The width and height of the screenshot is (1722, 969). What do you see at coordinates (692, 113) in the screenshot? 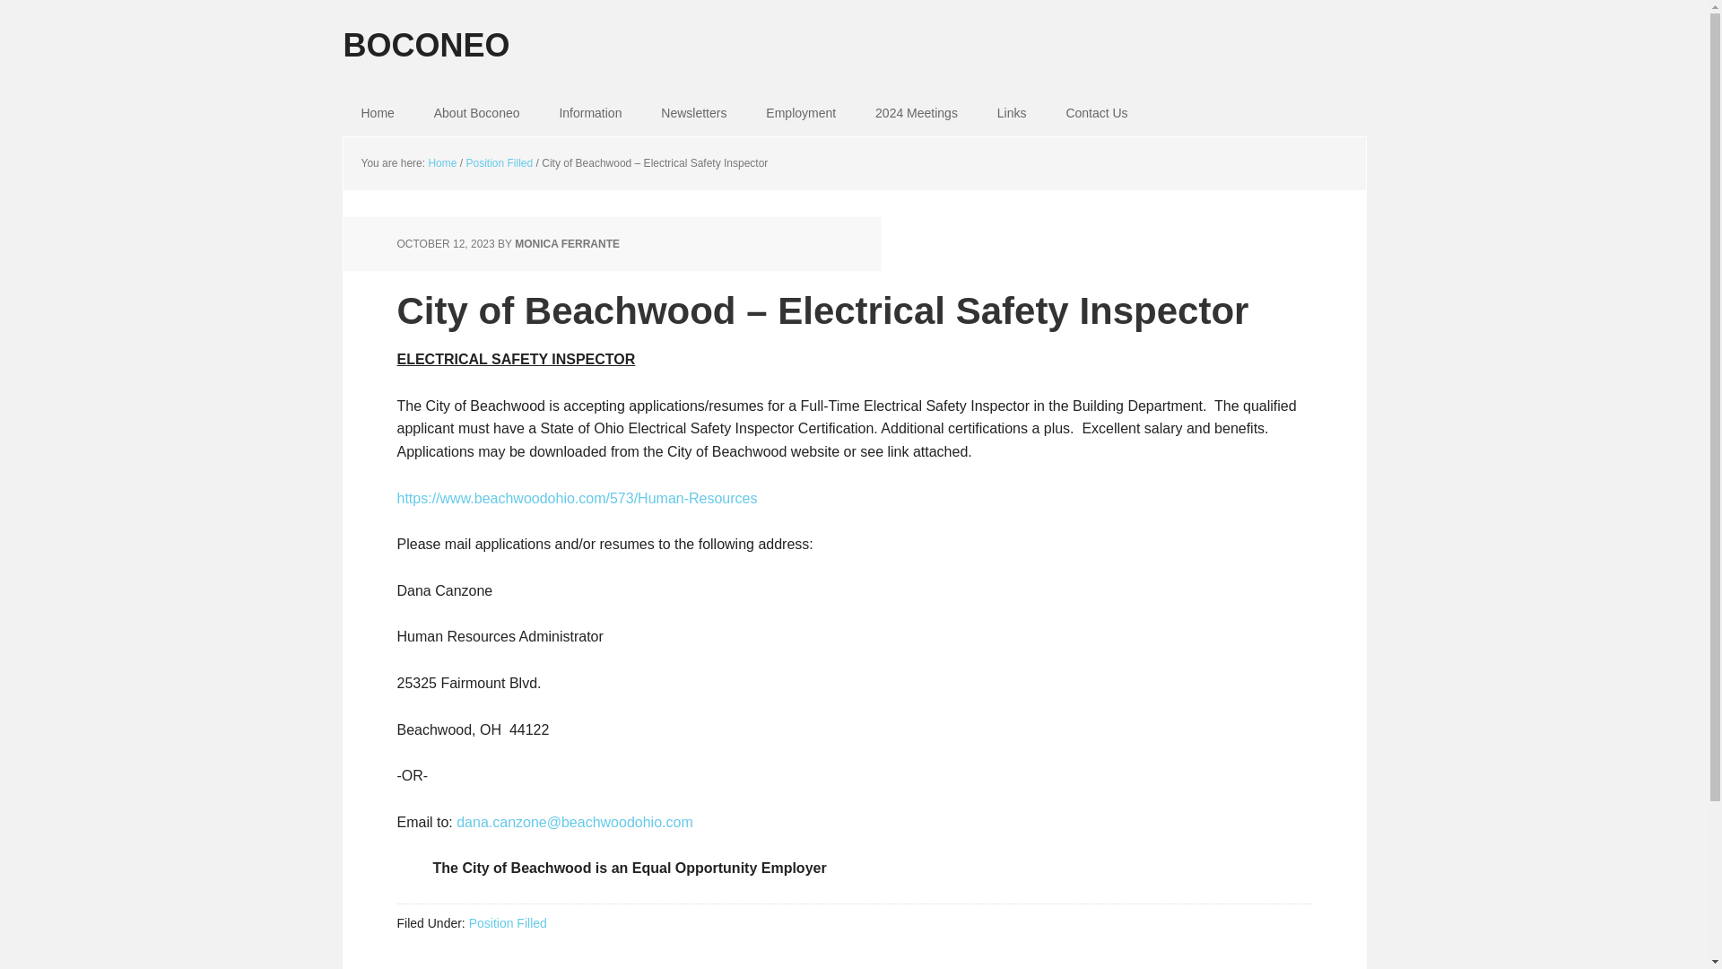
I see `Newsletters` at bounding box center [692, 113].